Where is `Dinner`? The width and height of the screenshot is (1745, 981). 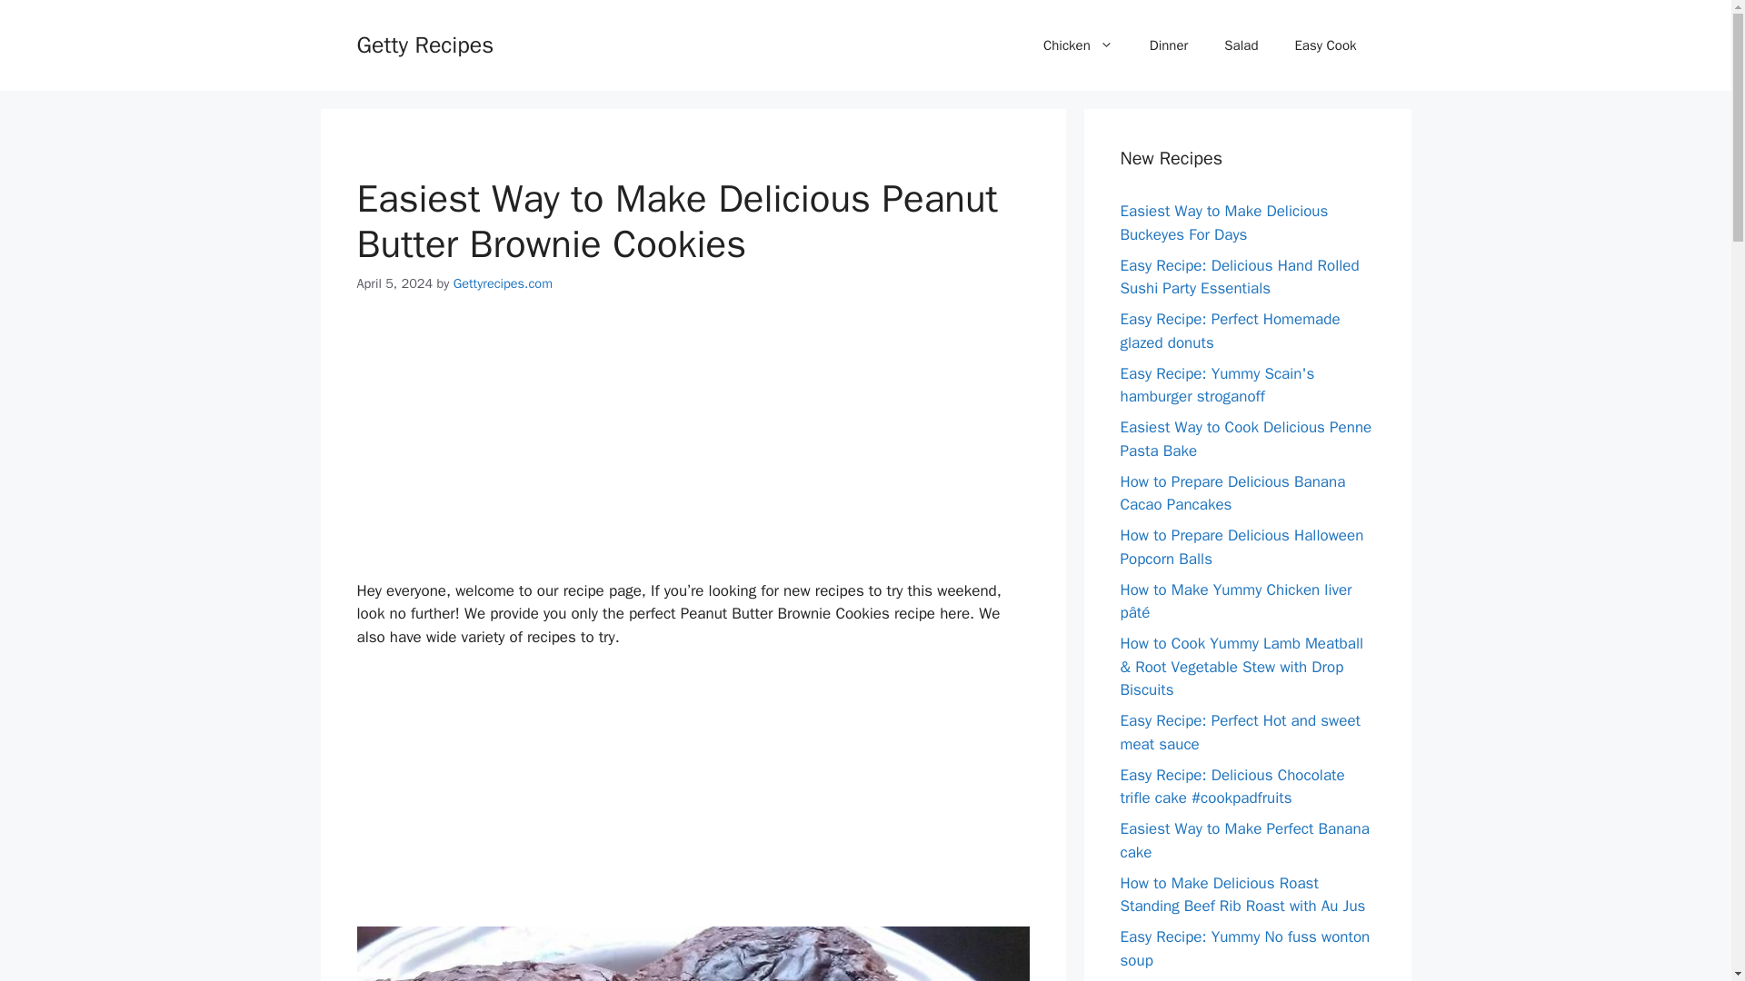
Dinner is located at coordinates (1169, 45).